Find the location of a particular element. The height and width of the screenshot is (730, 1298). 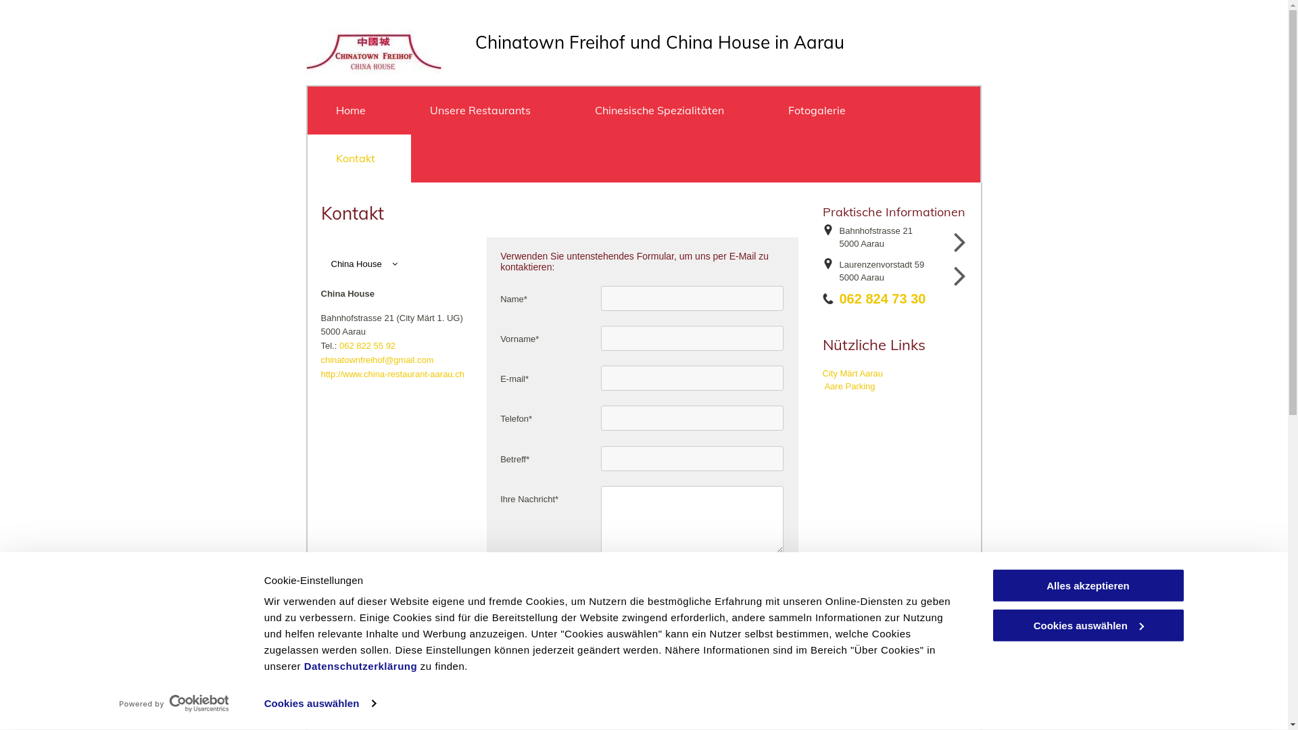

Fotogalerie is located at coordinates (821, 111).